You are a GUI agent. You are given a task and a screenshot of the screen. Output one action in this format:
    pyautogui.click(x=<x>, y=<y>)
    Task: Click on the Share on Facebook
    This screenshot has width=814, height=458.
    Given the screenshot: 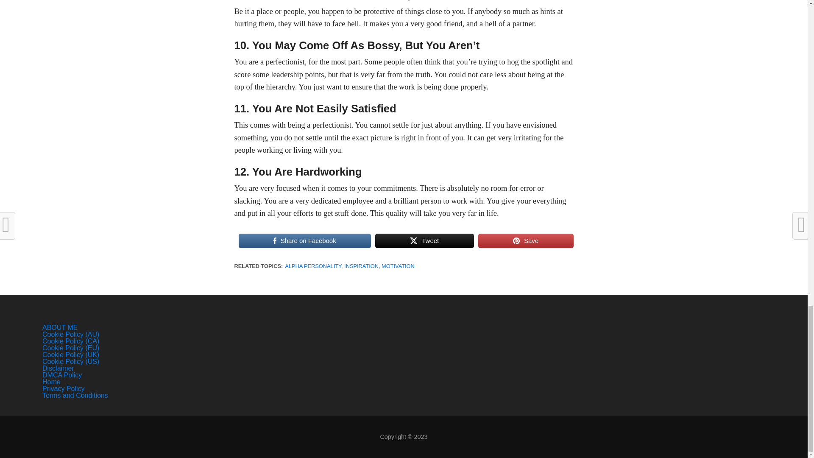 What is the action you would take?
    pyautogui.click(x=304, y=241)
    